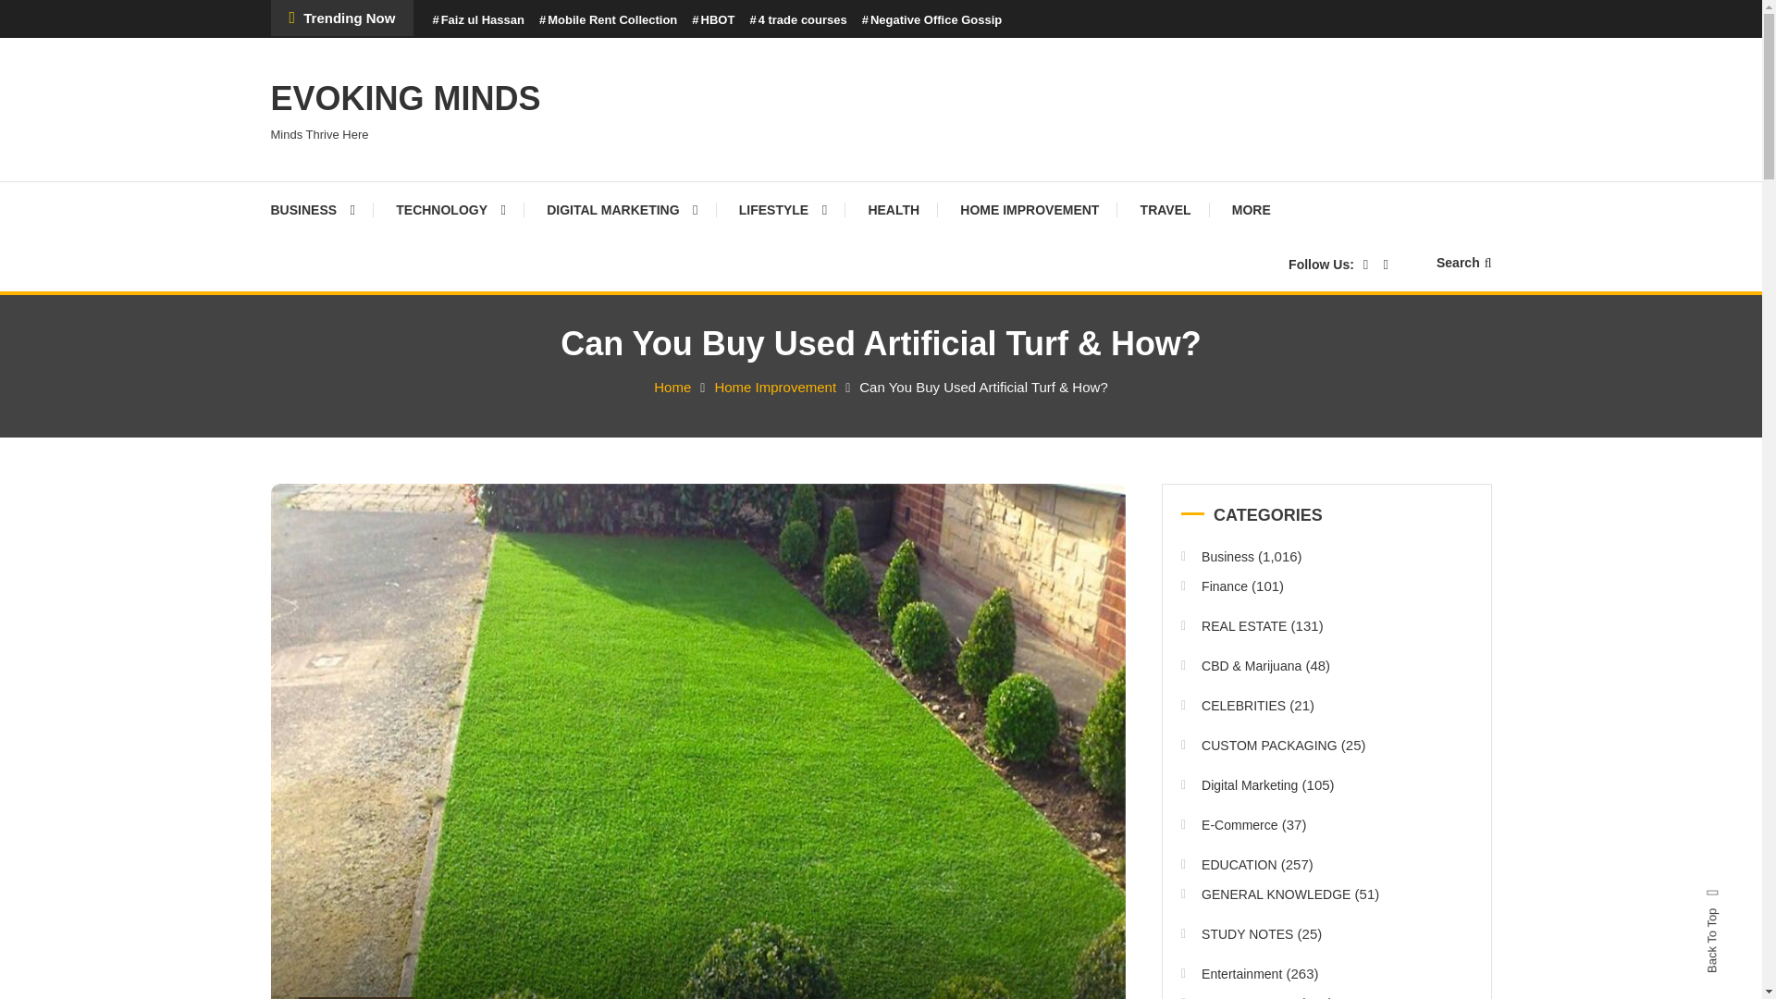  Describe the element at coordinates (713, 20) in the screenshot. I see `HBOT` at that location.